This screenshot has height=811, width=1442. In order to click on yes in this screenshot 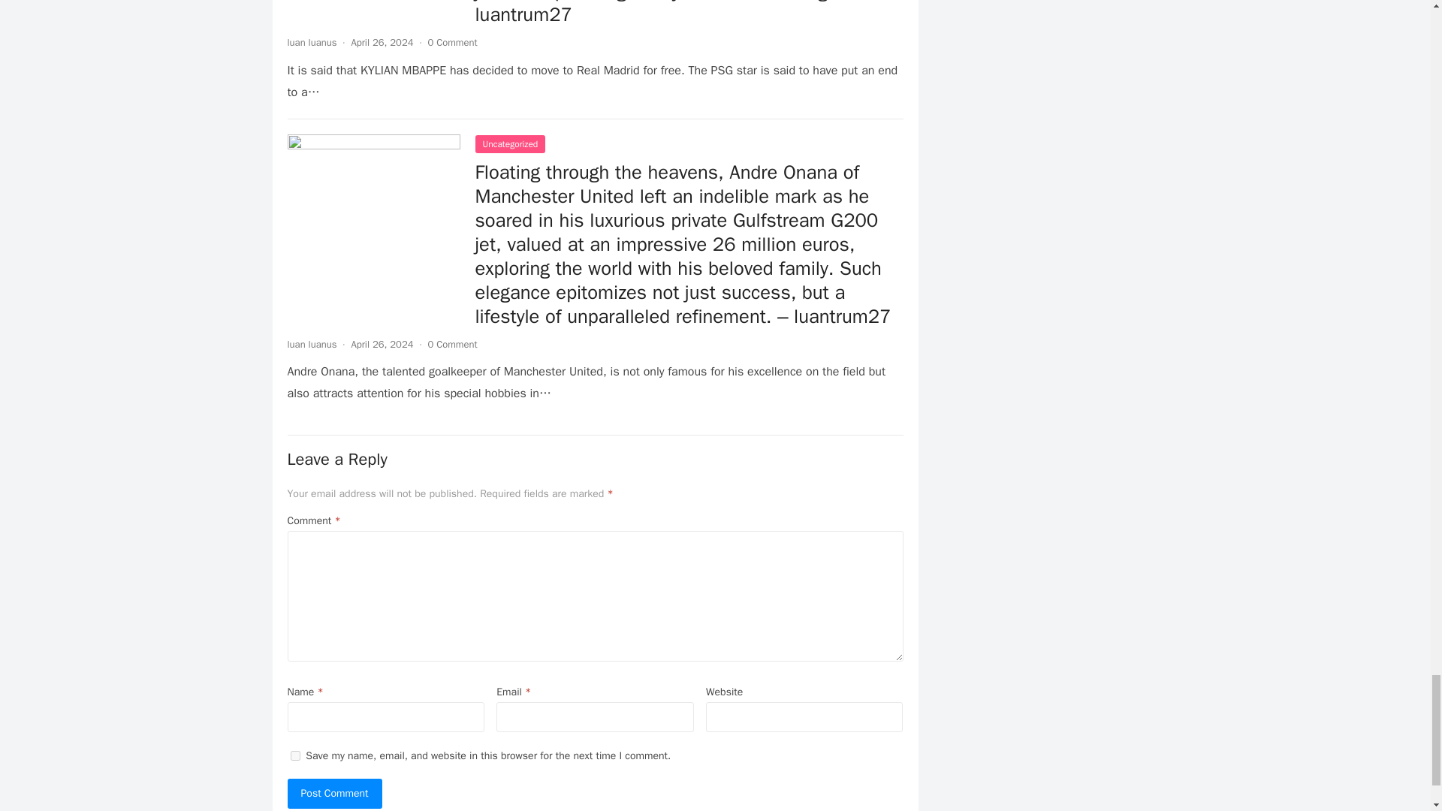, I will do `click(294, 755)`.